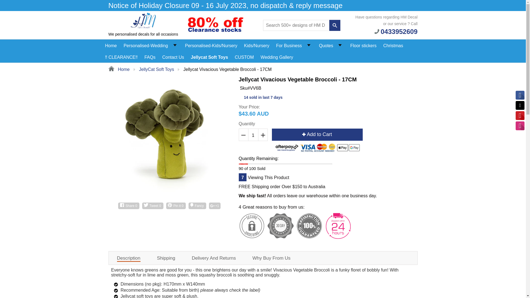 The height and width of the screenshot is (298, 530). Describe the element at coordinates (129, 259) in the screenshot. I see `Description` at that location.